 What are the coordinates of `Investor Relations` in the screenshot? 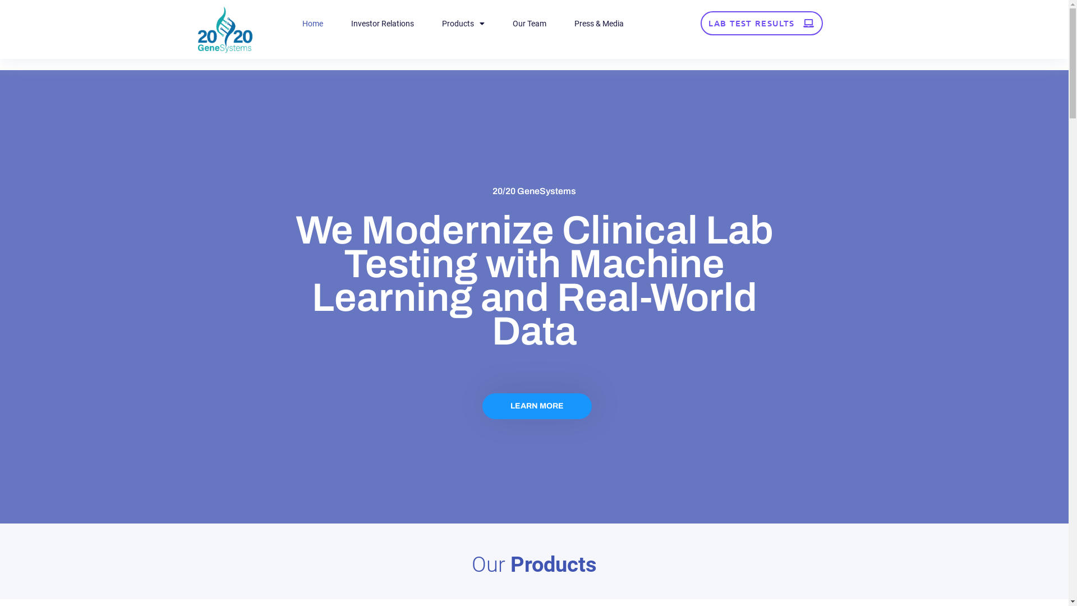 It's located at (383, 24).